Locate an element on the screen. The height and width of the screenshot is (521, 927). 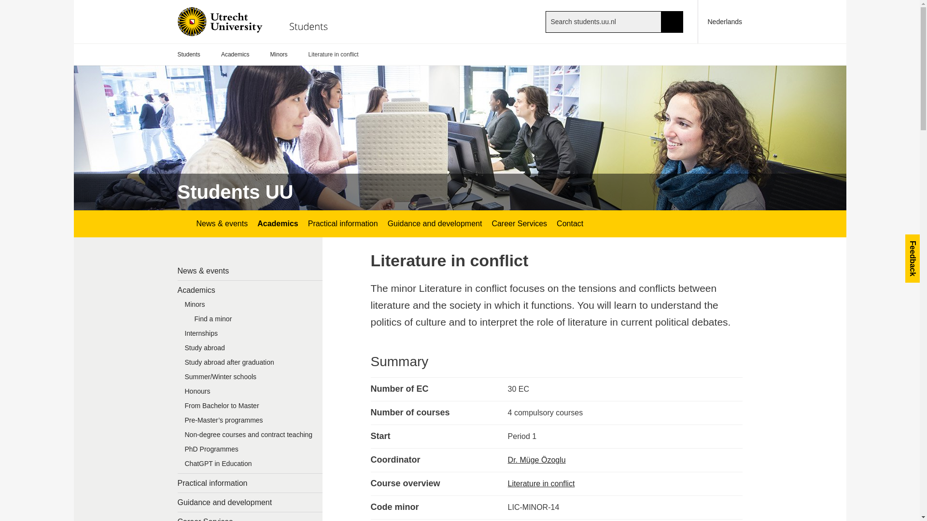
Practical information is located at coordinates (250, 482).